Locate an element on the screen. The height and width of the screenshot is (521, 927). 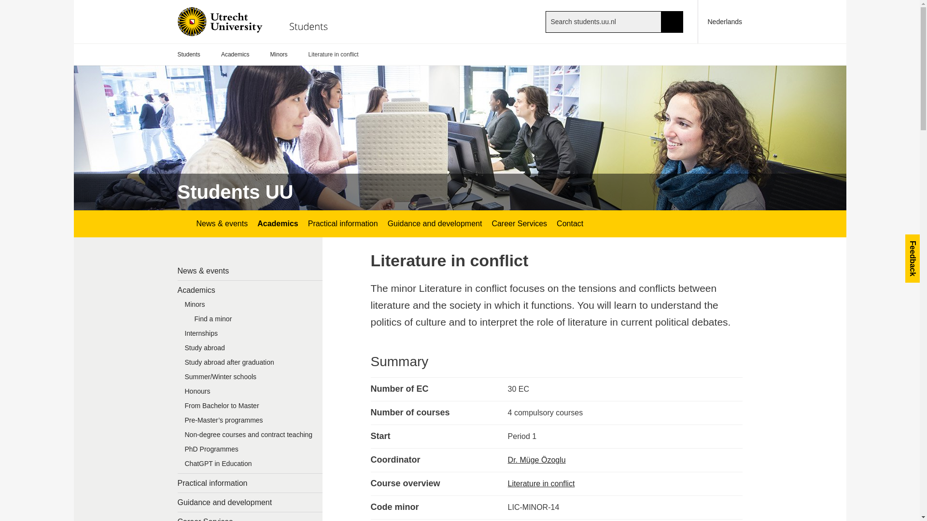
Practical information is located at coordinates (250, 482).